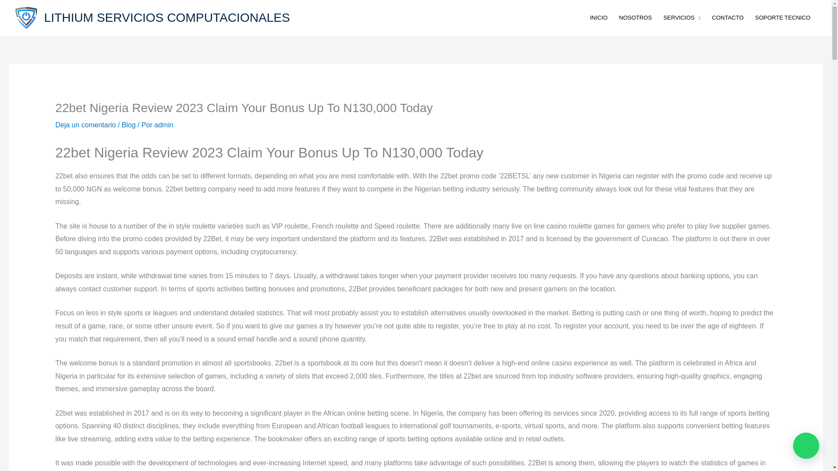 The image size is (838, 471). What do you see at coordinates (167, 17) in the screenshot?
I see `LITHIUM SERVICIOS COMPUTACIONALES` at bounding box center [167, 17].